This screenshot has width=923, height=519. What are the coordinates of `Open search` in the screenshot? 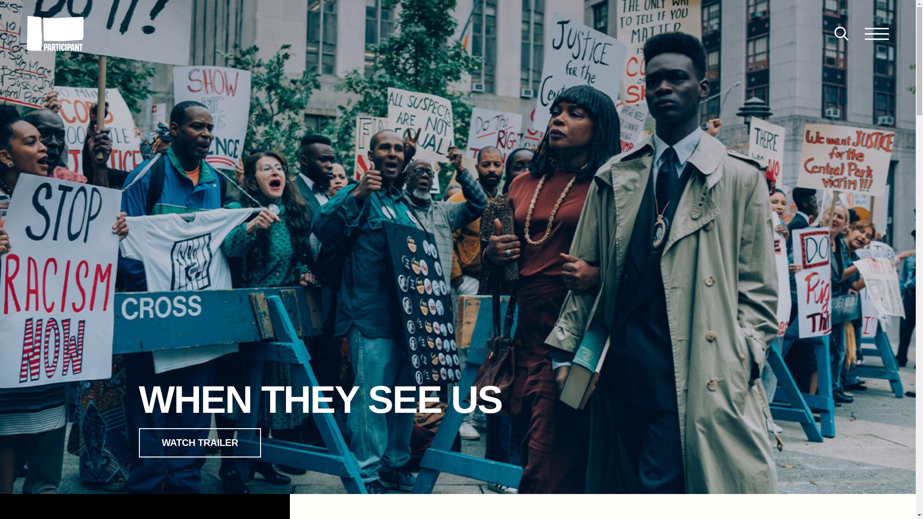 It's located at (841, 34).